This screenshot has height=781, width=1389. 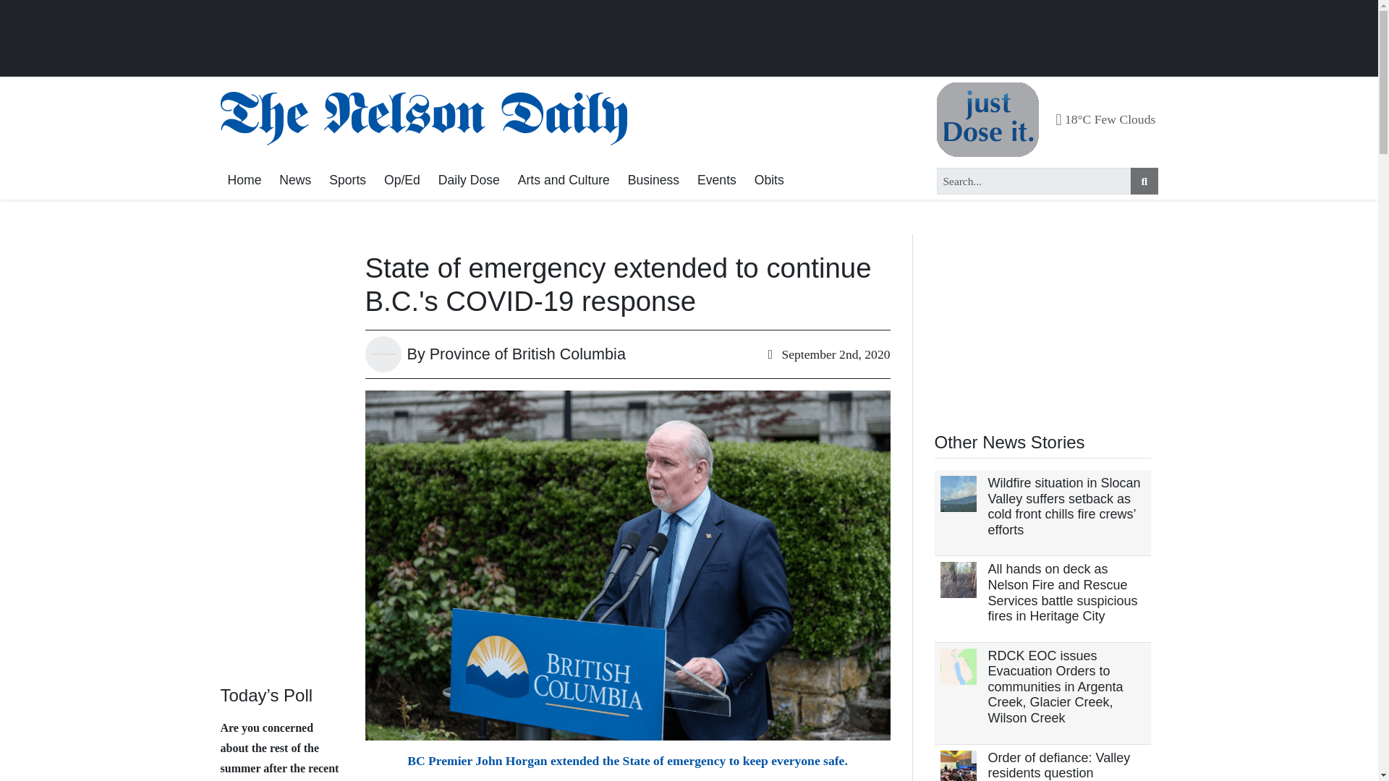 What do you see at coordinates (295, 181) in the screenshot?
I see `News` at bounding box center [295, 181].